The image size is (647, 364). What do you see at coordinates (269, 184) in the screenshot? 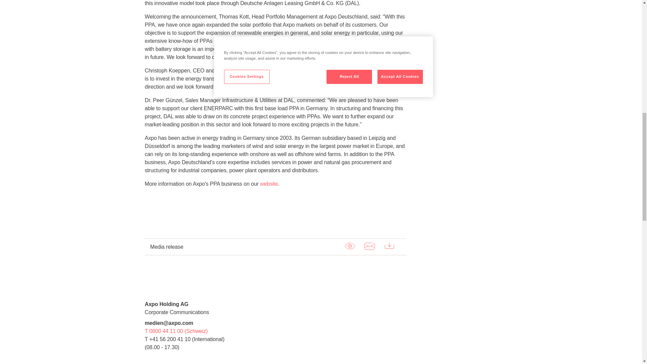
I see `website` at bounding box center [269, 184].